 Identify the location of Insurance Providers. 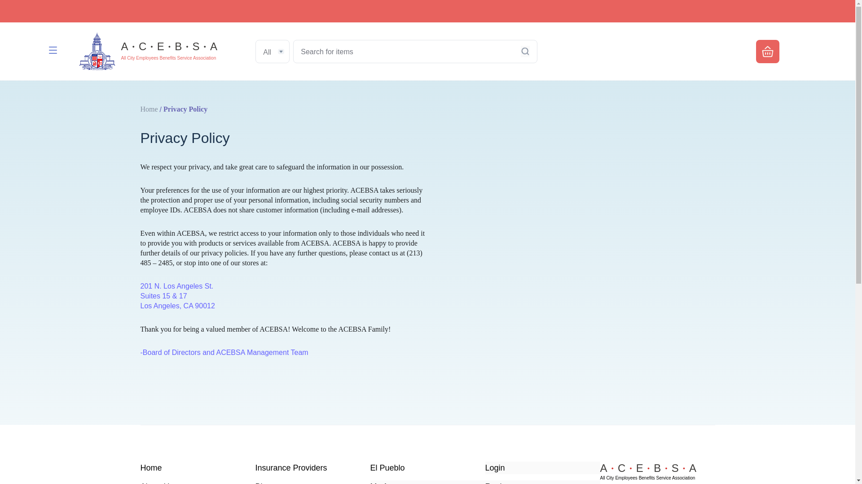
(312, 468).